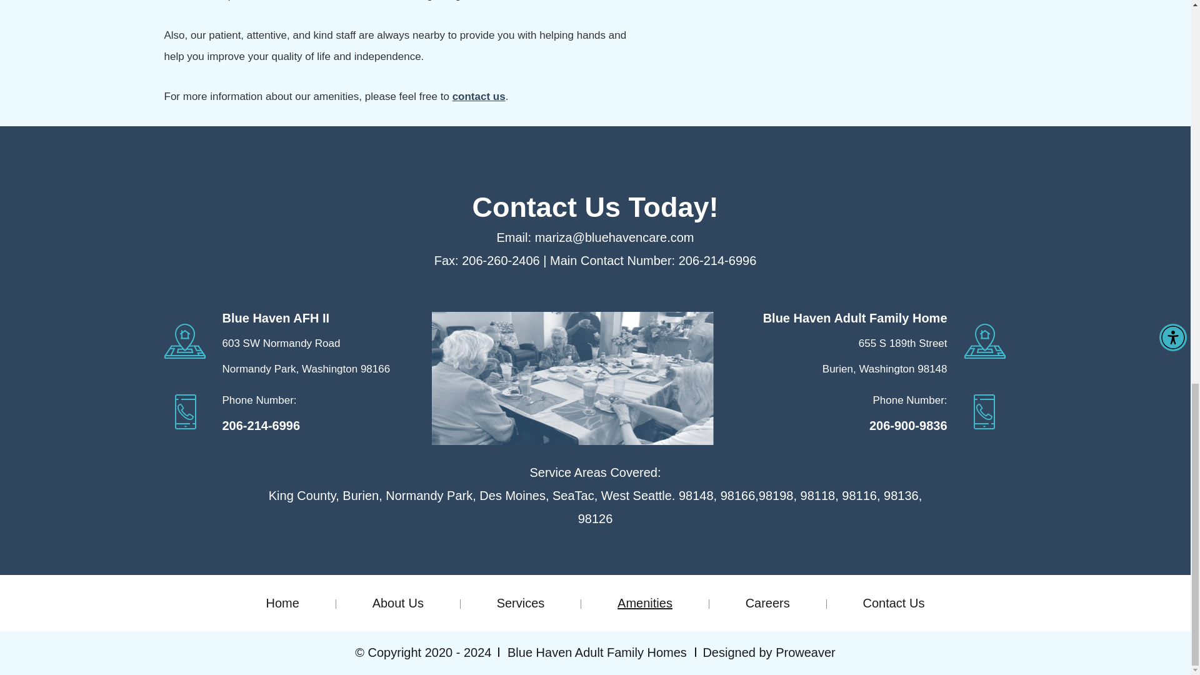 The image size is (1200, 675). What do you see at coordinates (645, 602) in the screenshot?
I see `Amenities` at bounding box center [645, 602].